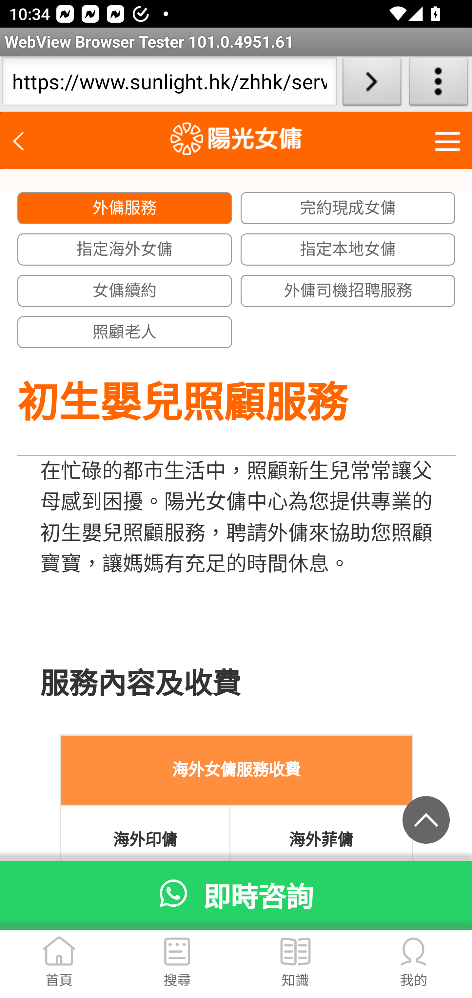 The height and width of the screenshot is (998, 472). What do you see at coordinates (348, 208) in the screenshot?
I see `完約現成女傭` at bounding box center [348, 208].